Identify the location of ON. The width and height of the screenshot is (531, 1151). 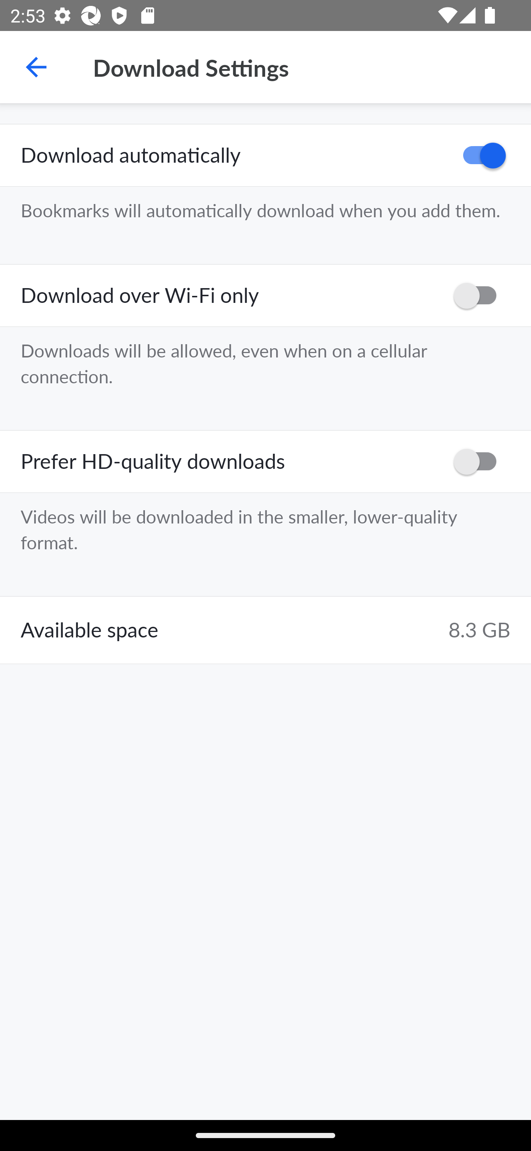
(479, 155).